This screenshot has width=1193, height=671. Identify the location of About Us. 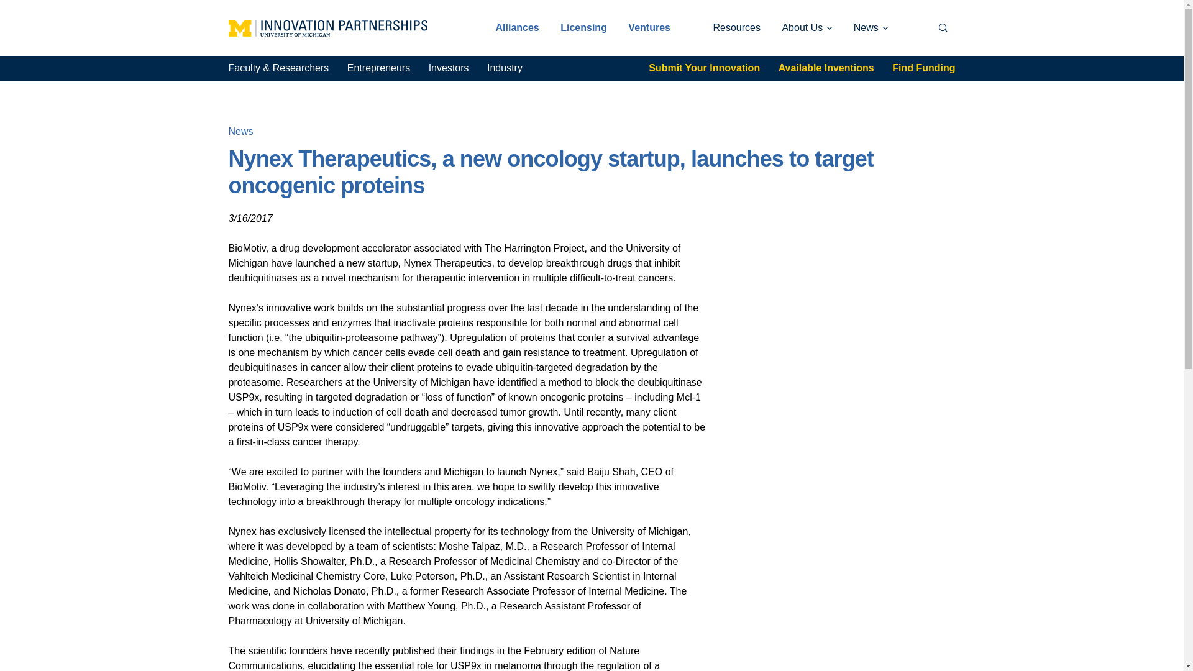
(807, 27).